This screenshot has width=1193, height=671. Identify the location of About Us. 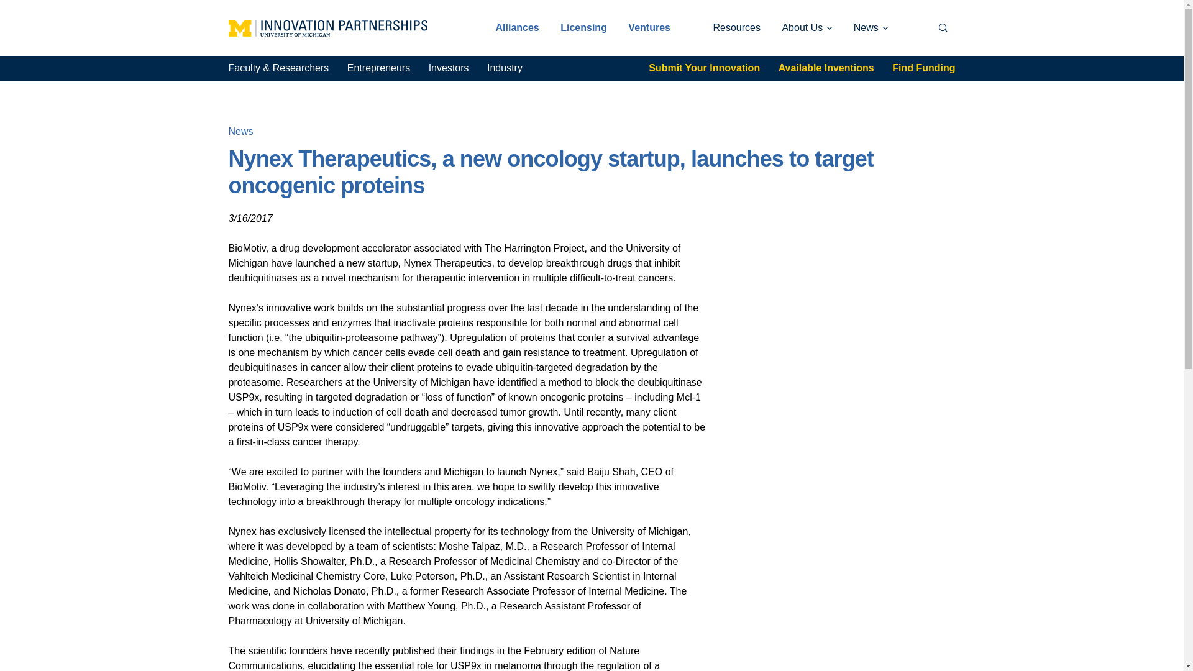
(807, 27).